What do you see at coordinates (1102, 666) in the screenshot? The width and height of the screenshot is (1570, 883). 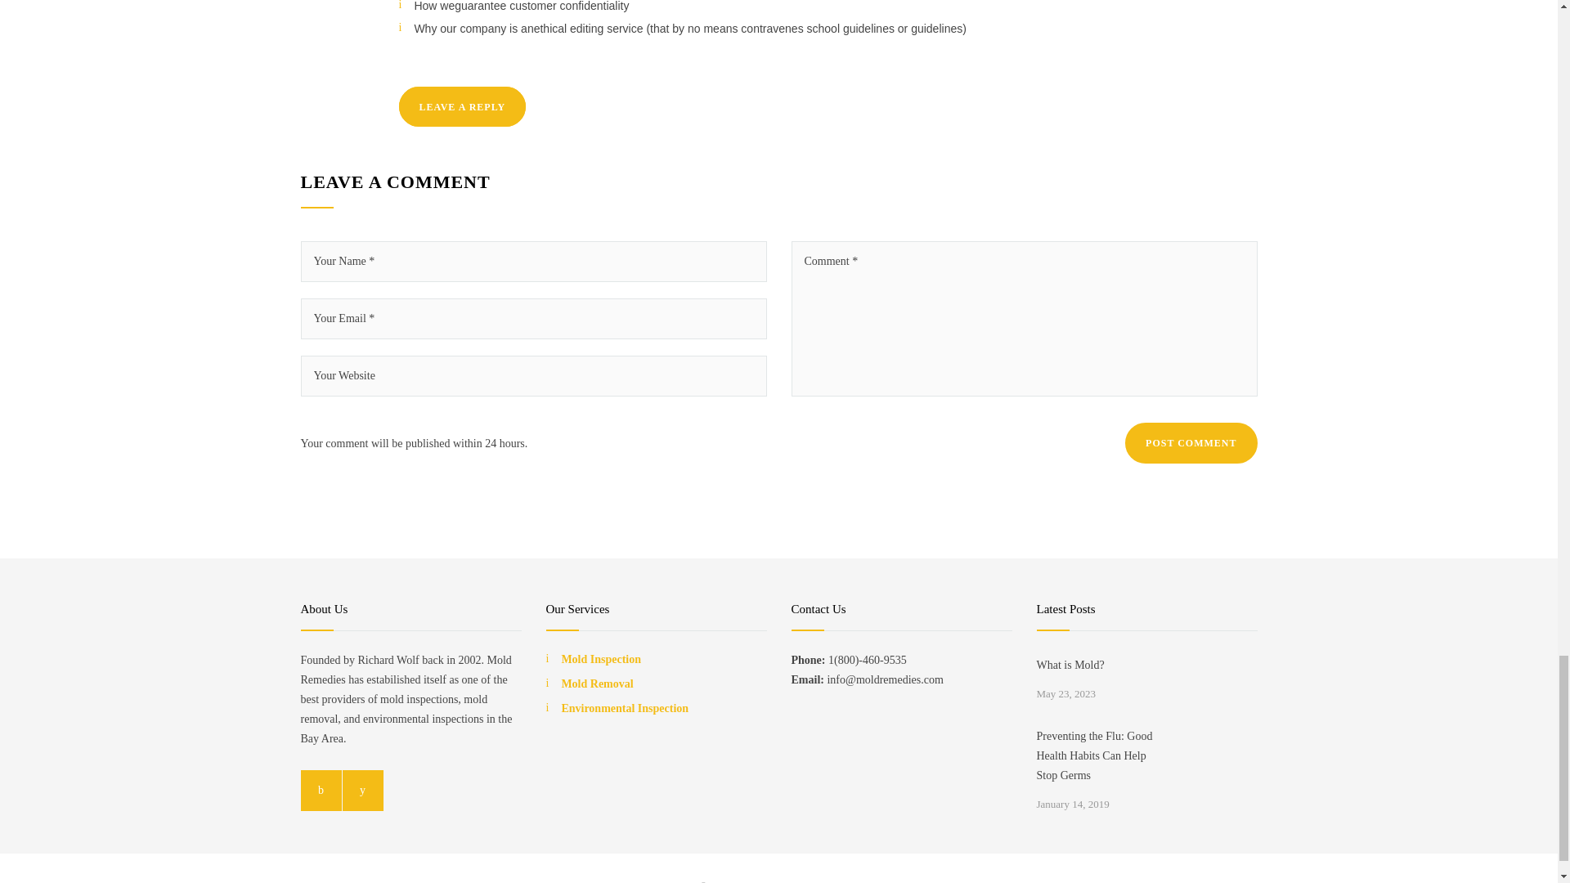 I see `What is Mold?` at bounding box center [1102, 666].